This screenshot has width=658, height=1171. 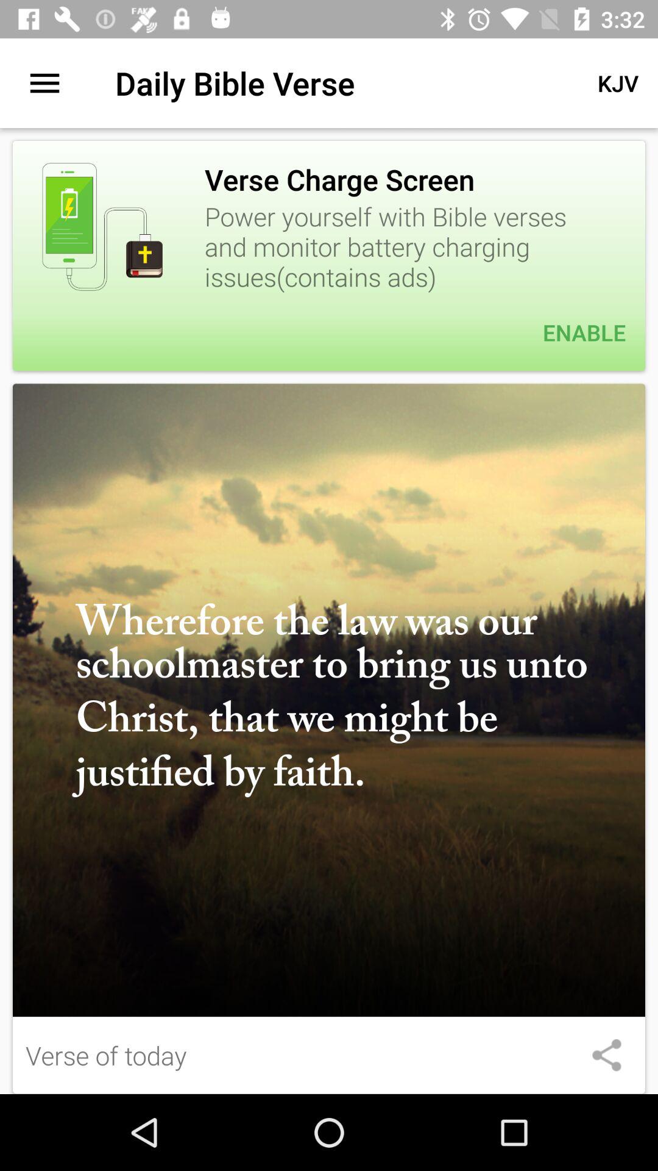 I want to click on select icon next to the daily bible verse app, so click(x=44, y=83).